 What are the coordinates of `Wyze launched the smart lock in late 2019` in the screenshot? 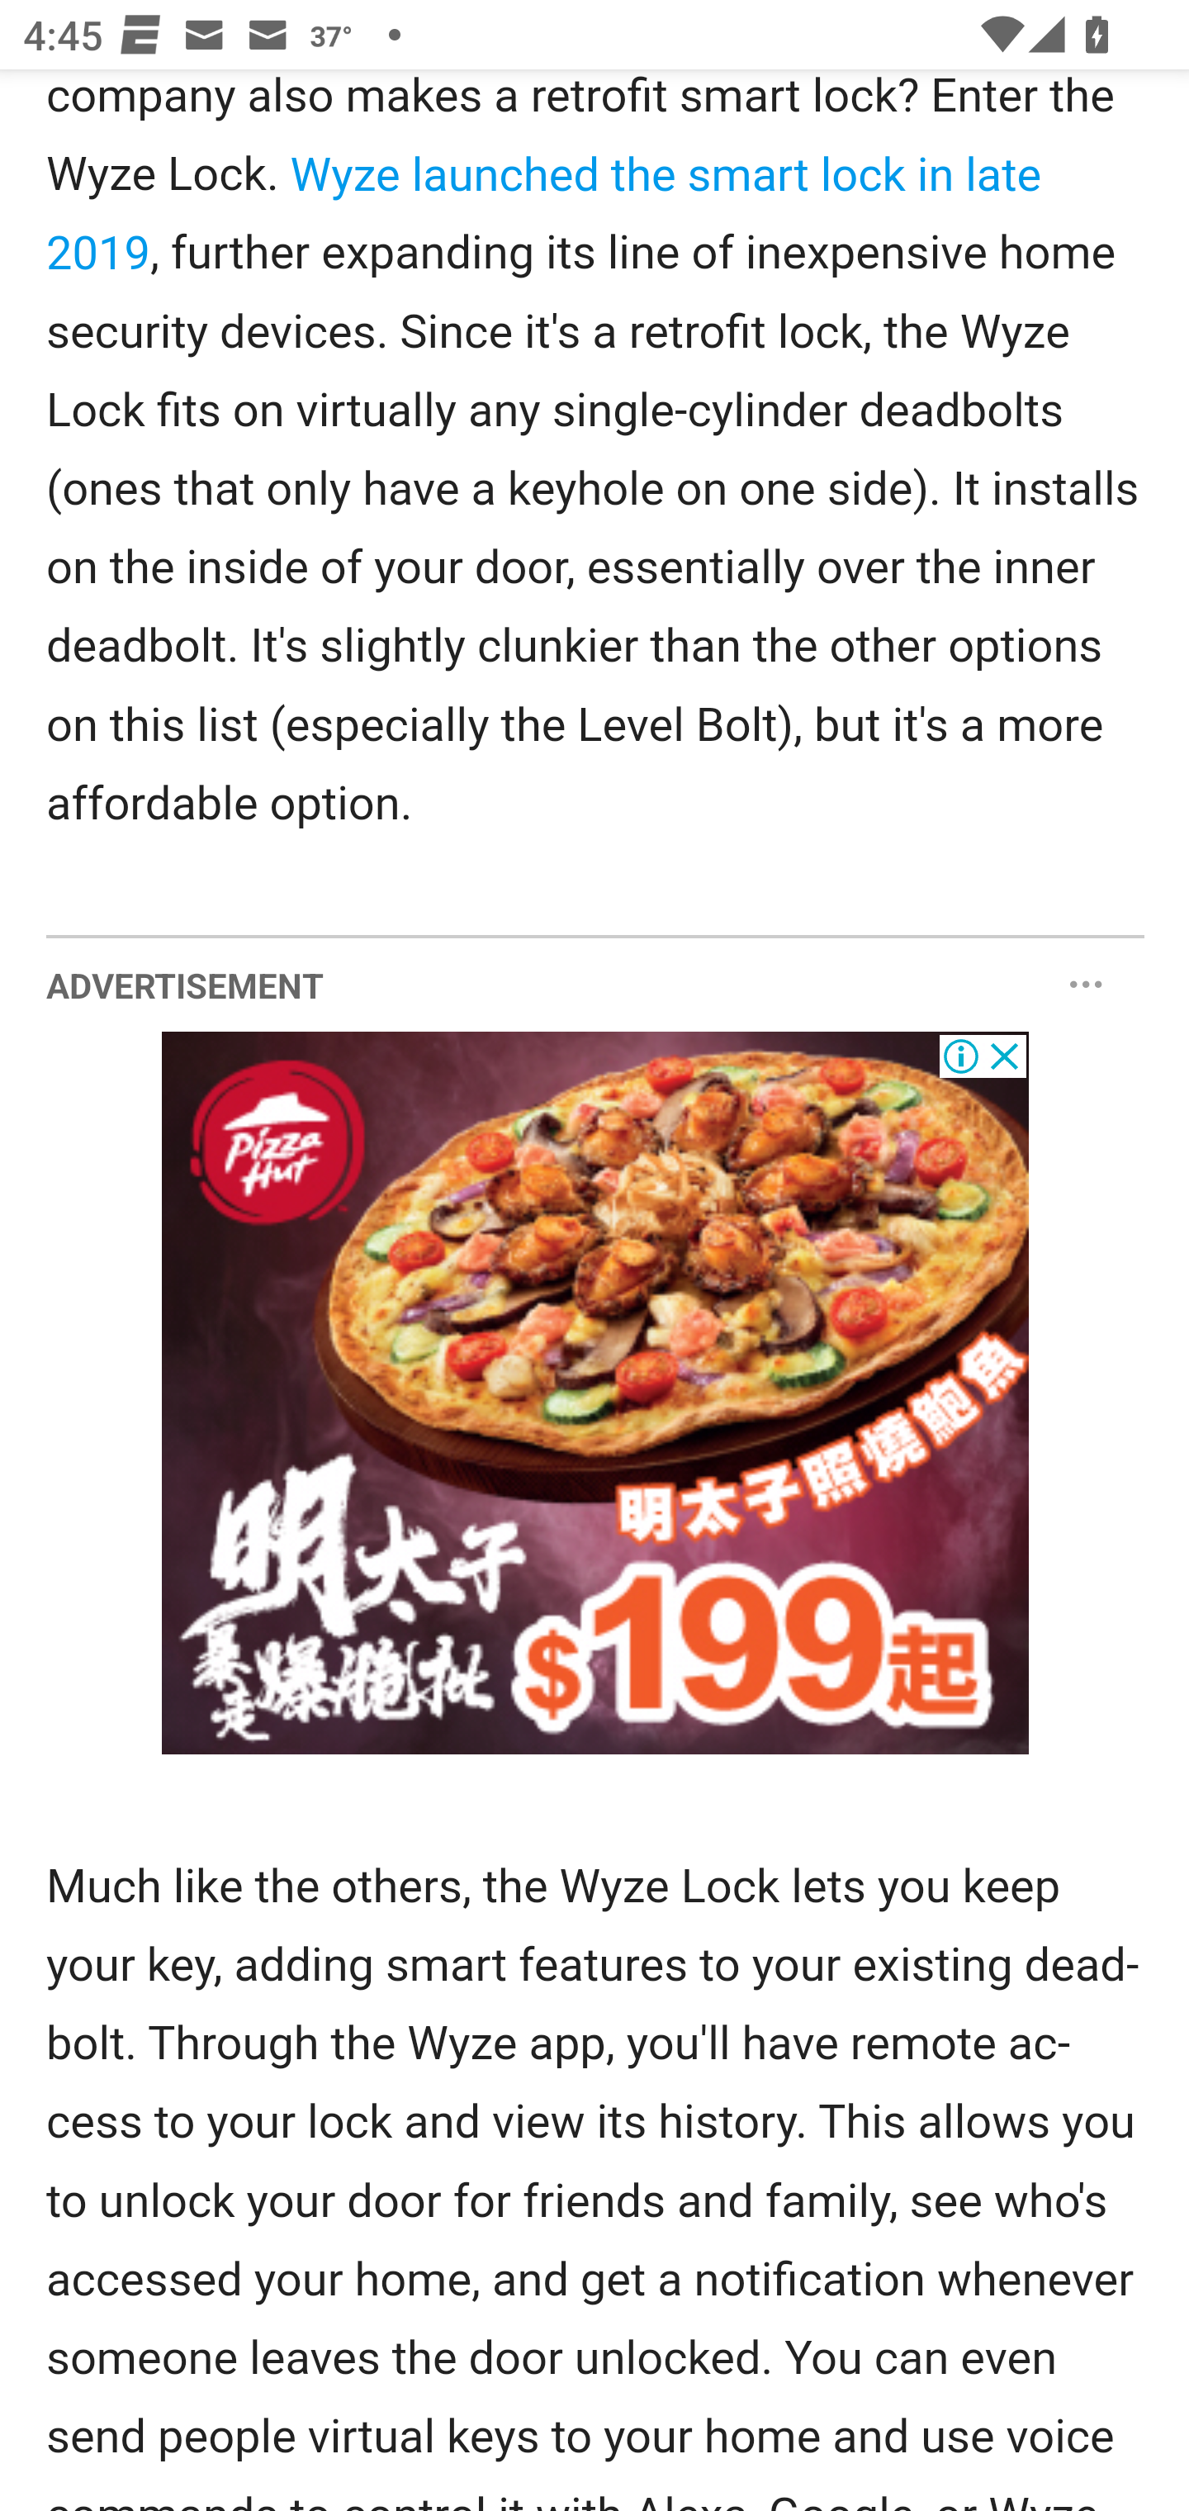 It's located at (544, 215).